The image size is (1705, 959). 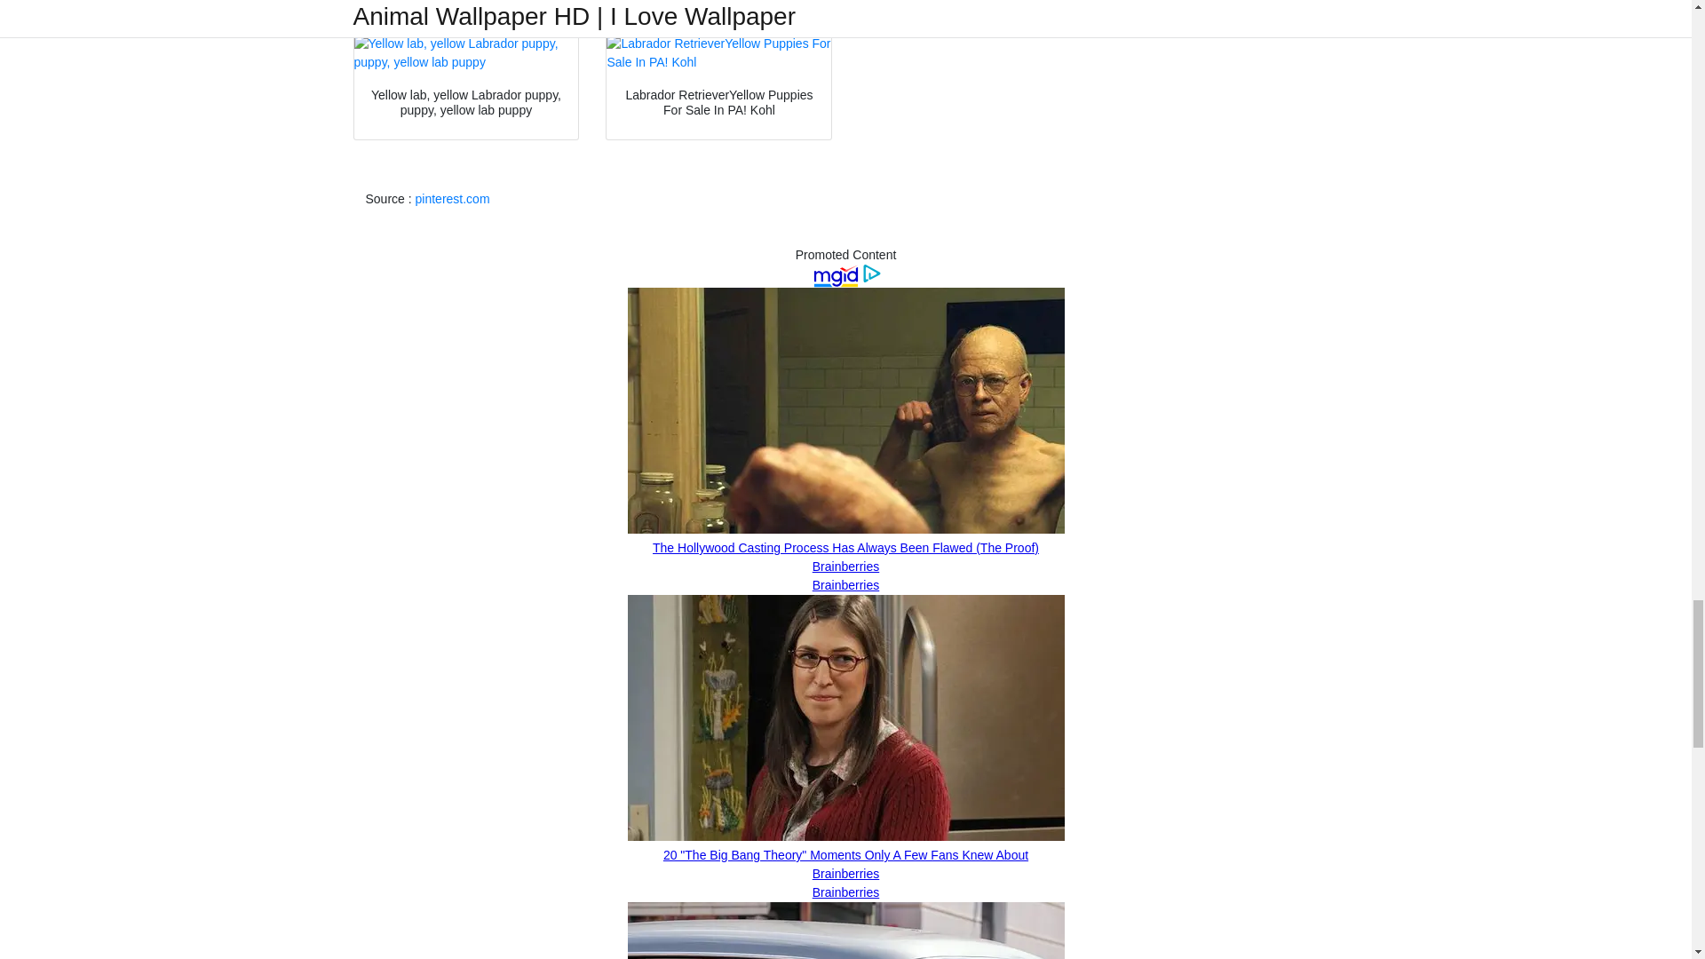 What do you see at coordinates (453, 199) in the screenshot?
I see `pinterest.com` at bounding box center [453, 199].